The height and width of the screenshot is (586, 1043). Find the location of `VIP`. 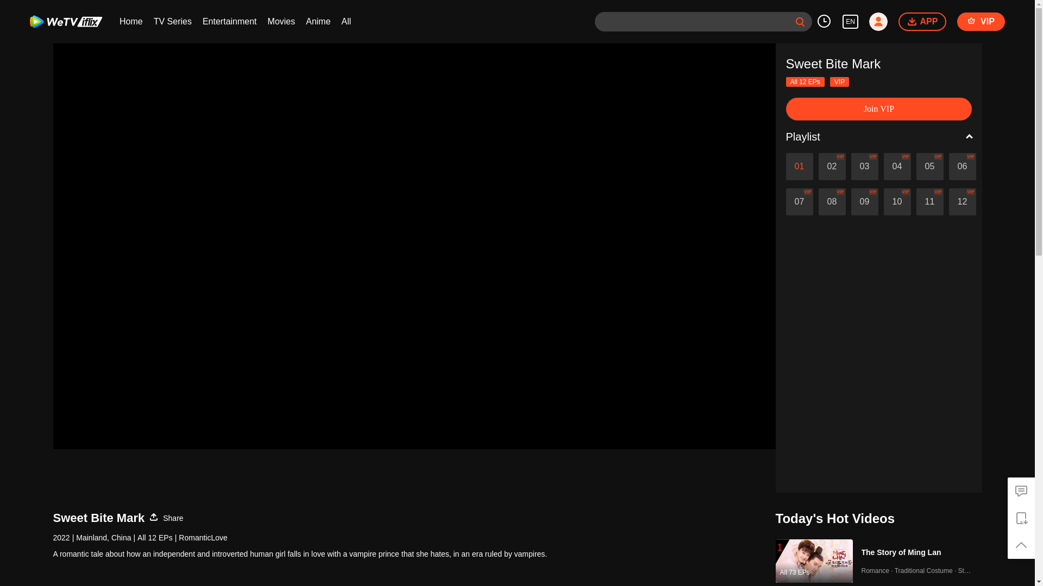

VIP is located at coordinates (981, 22).